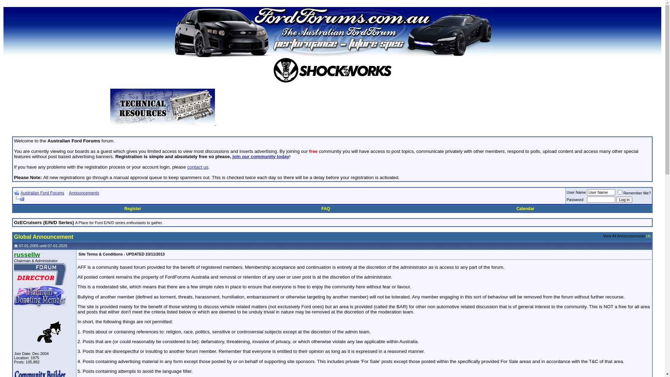 The image size is (670, 377). Describe the element at coordinates (133, 209) in the screenshot. I see `Register` at that location.